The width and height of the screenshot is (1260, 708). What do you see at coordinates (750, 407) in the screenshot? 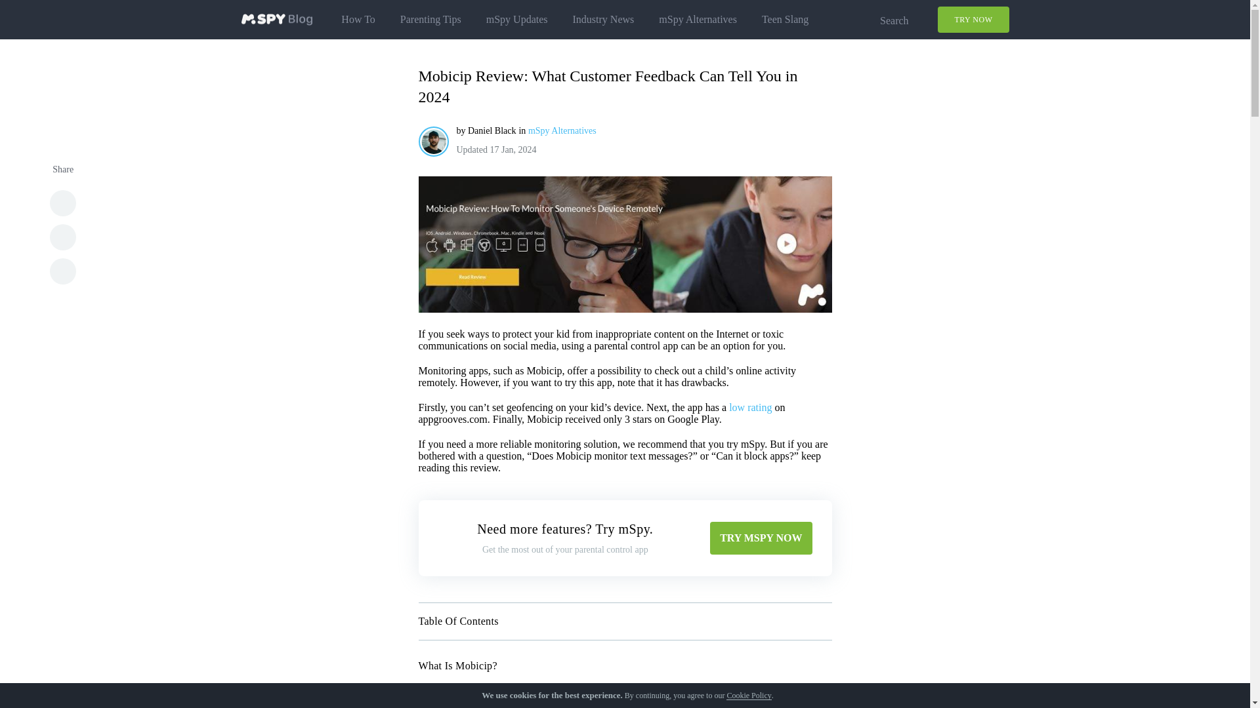
I see `low rating` at bounding box center [750, 407].